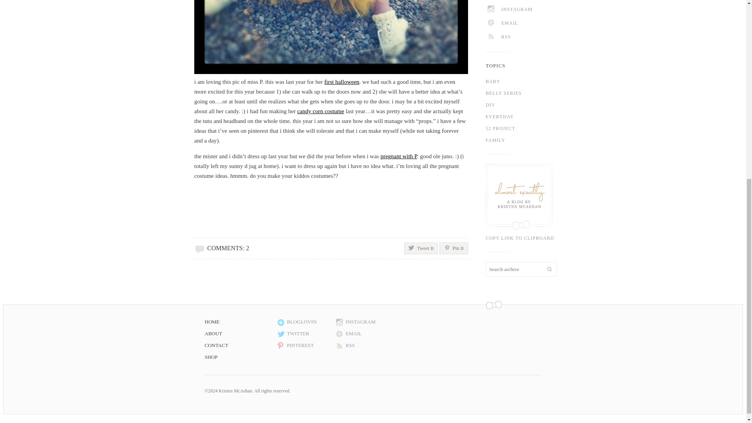  I want to click on pregnant with P, so click(398, 156).